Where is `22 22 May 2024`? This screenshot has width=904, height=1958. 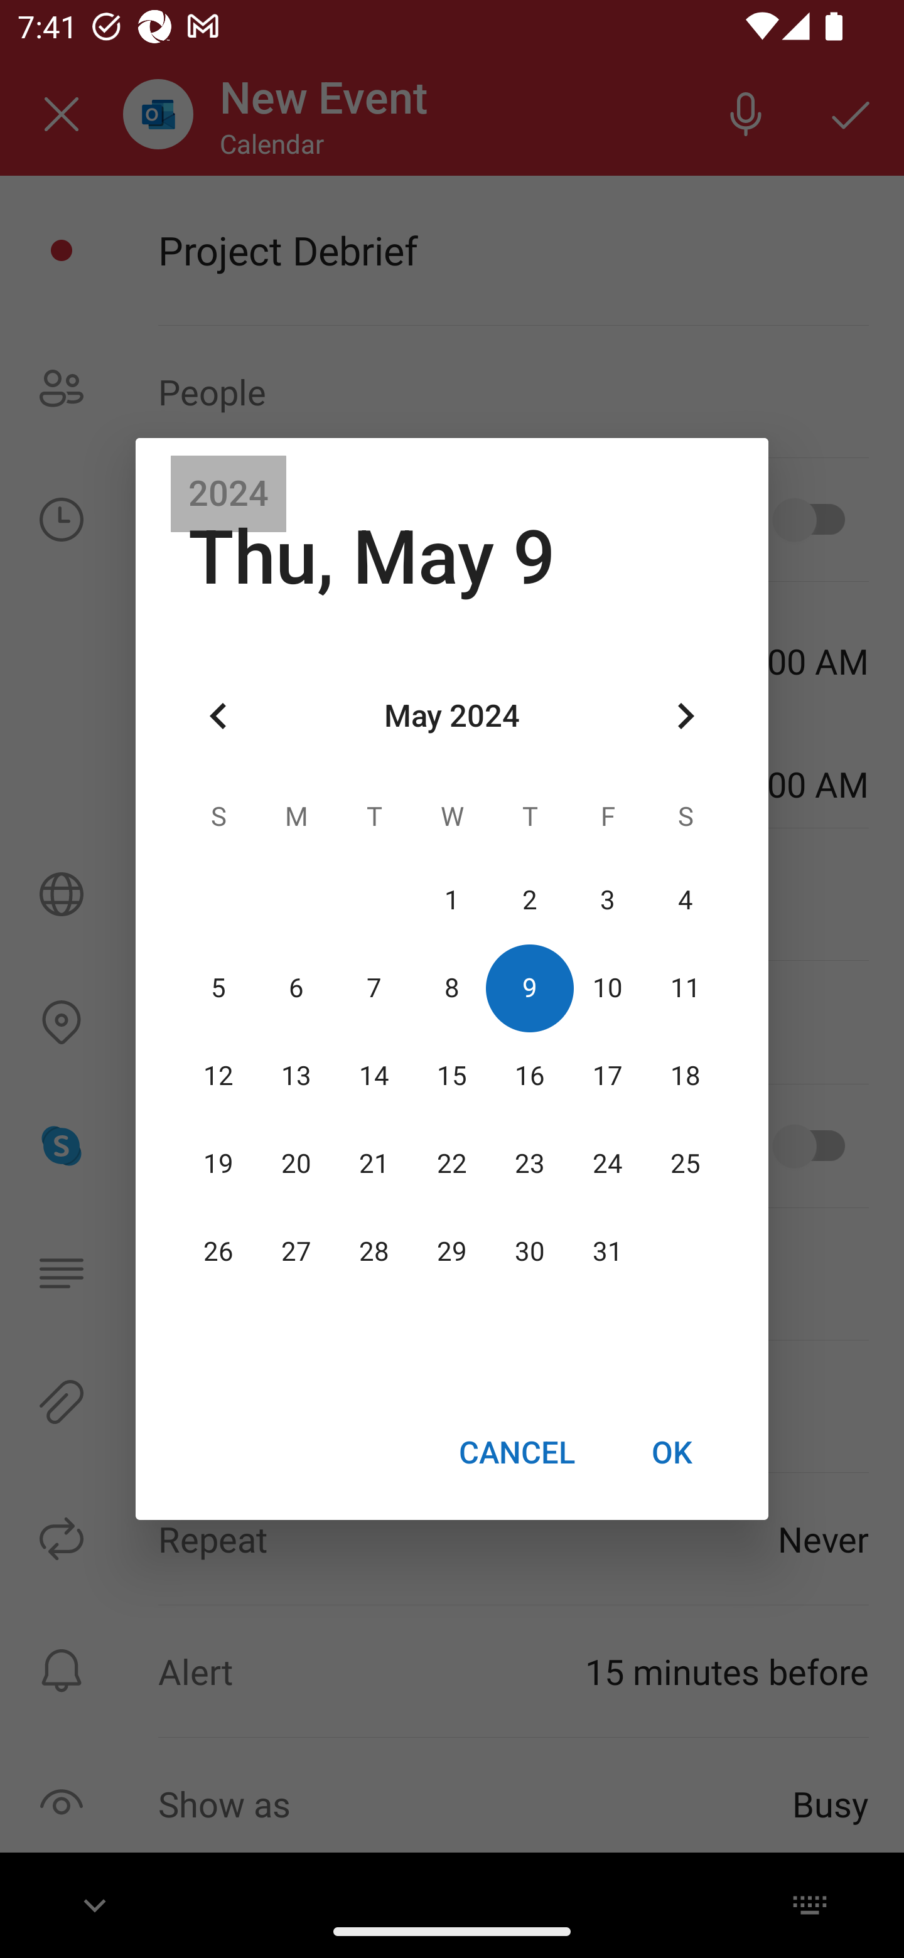
22 22 May 2024 is located at coordinates (452, 1164).